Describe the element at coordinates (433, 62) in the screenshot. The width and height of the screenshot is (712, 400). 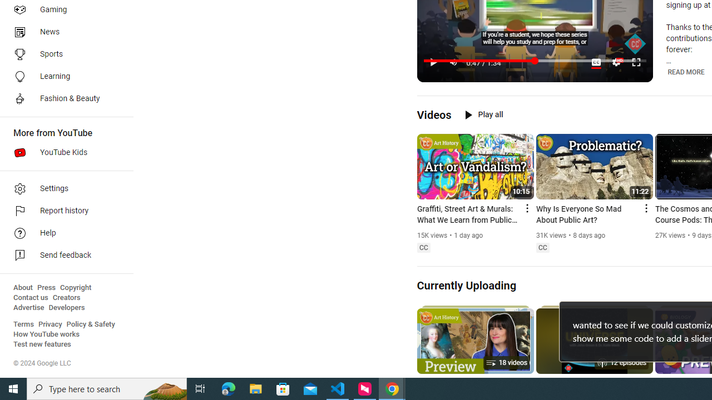
I see `Pause (k)` at that location.